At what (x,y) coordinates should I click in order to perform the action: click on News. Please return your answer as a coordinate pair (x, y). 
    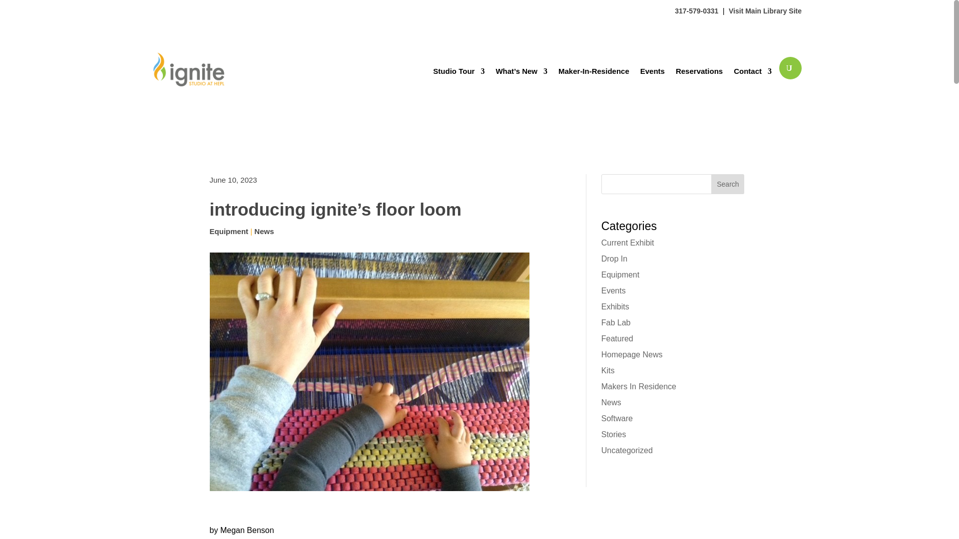
    Looking at the image, I should click on (264, 231).